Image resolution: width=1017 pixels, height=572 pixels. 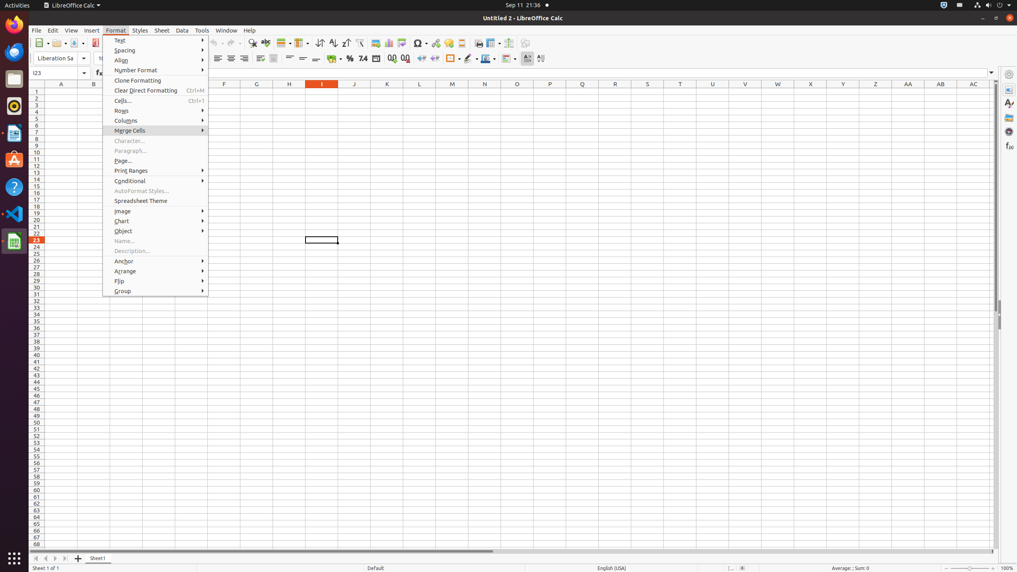 What do you see at coordinates (250, 150) in the screenshot?
I see `Split Cells` at bounding box center [250, 150].